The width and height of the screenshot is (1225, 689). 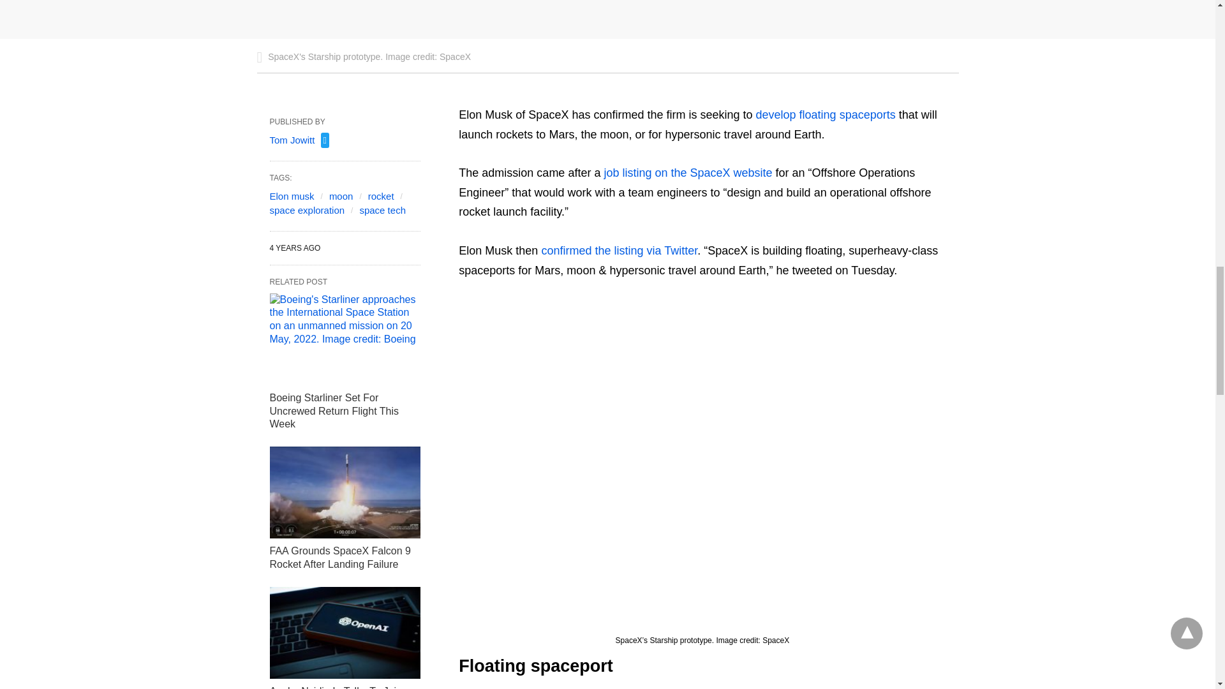 I want to click on moon, so click(x=341, y=195).